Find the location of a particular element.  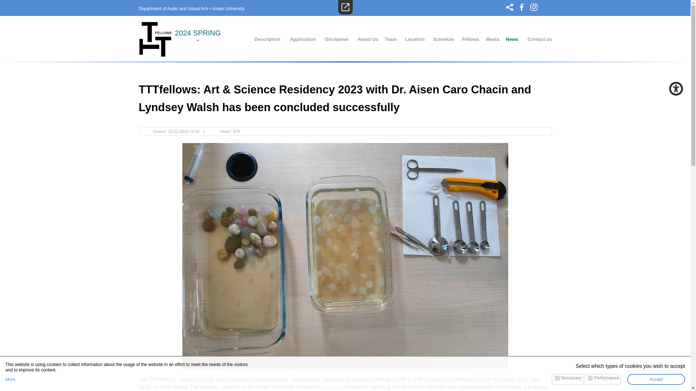

on is located at coordinates (557, 378).